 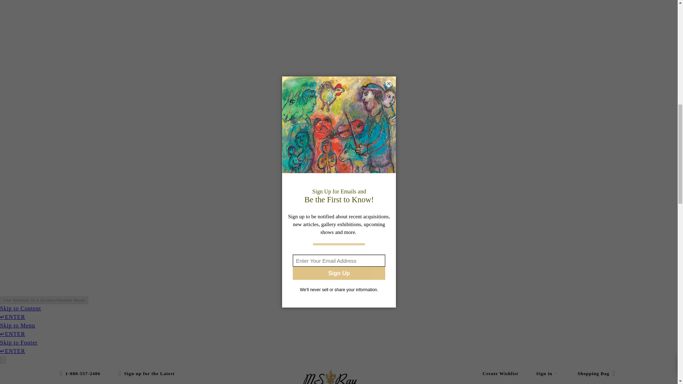 I want to click on cart, so click(x=592, y=373).